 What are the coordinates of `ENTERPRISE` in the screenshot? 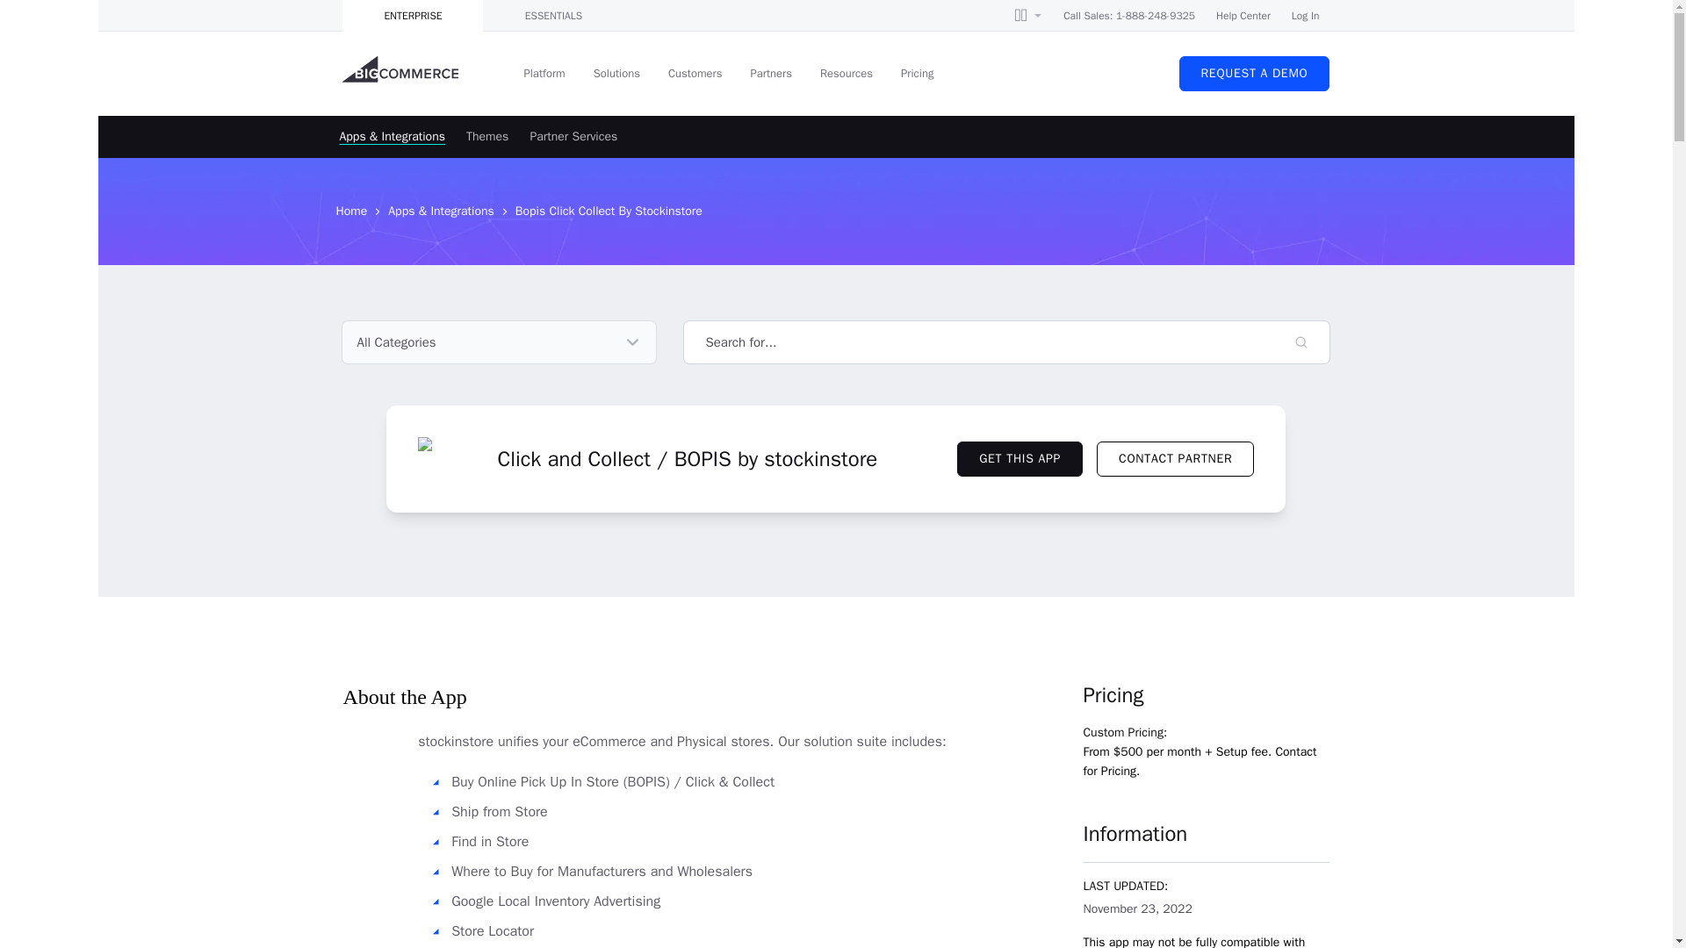 It's located at (412, 16).